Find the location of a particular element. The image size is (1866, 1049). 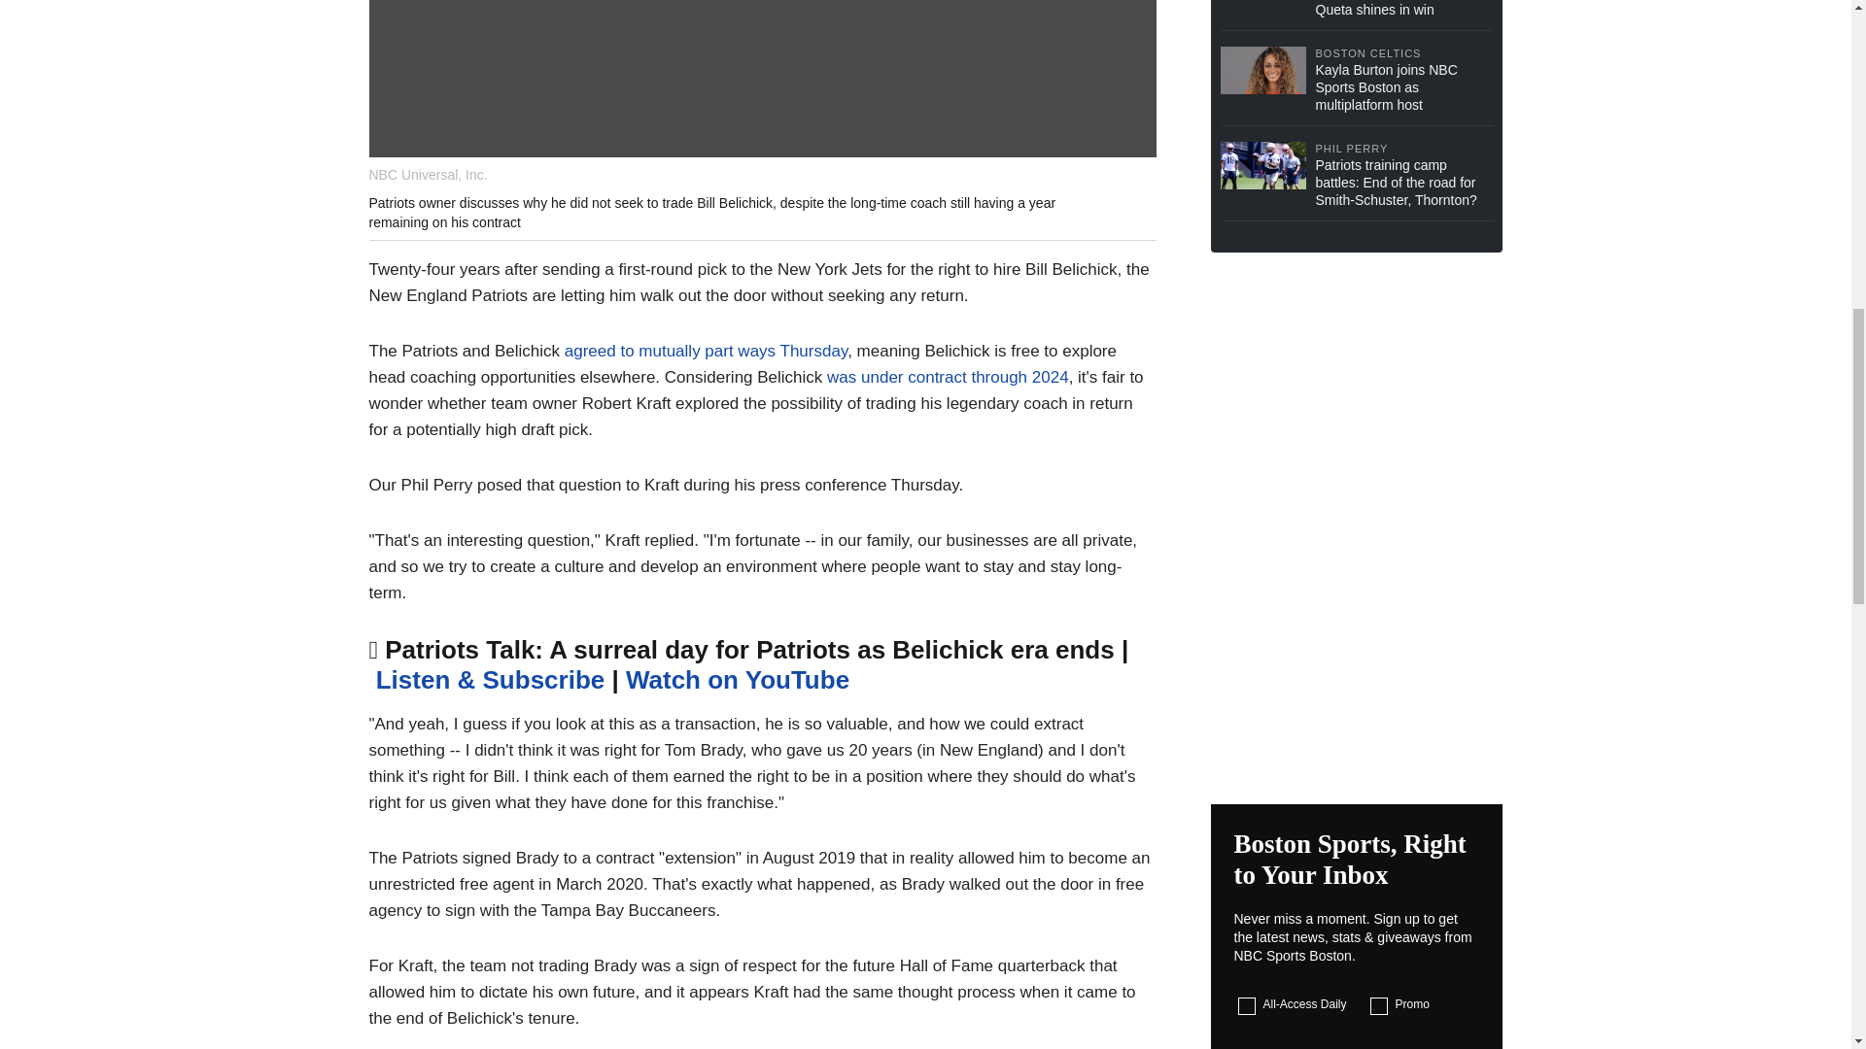

was under contract through 2024 is located at coordinates (945, 377).